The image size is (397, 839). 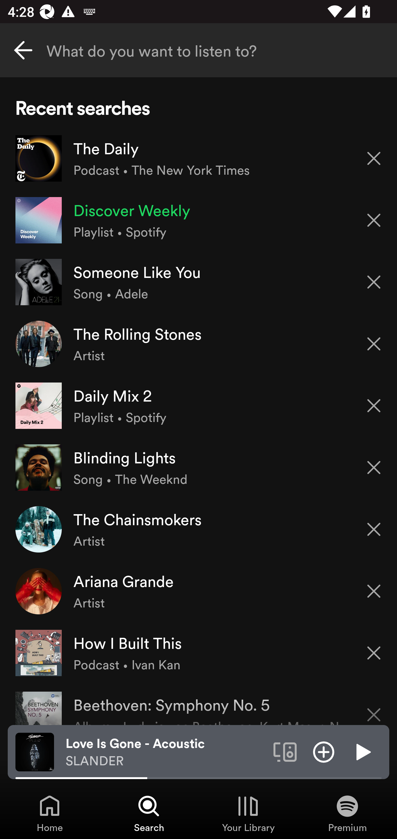 I want to click on Cancel, so click(x=23, y=50).